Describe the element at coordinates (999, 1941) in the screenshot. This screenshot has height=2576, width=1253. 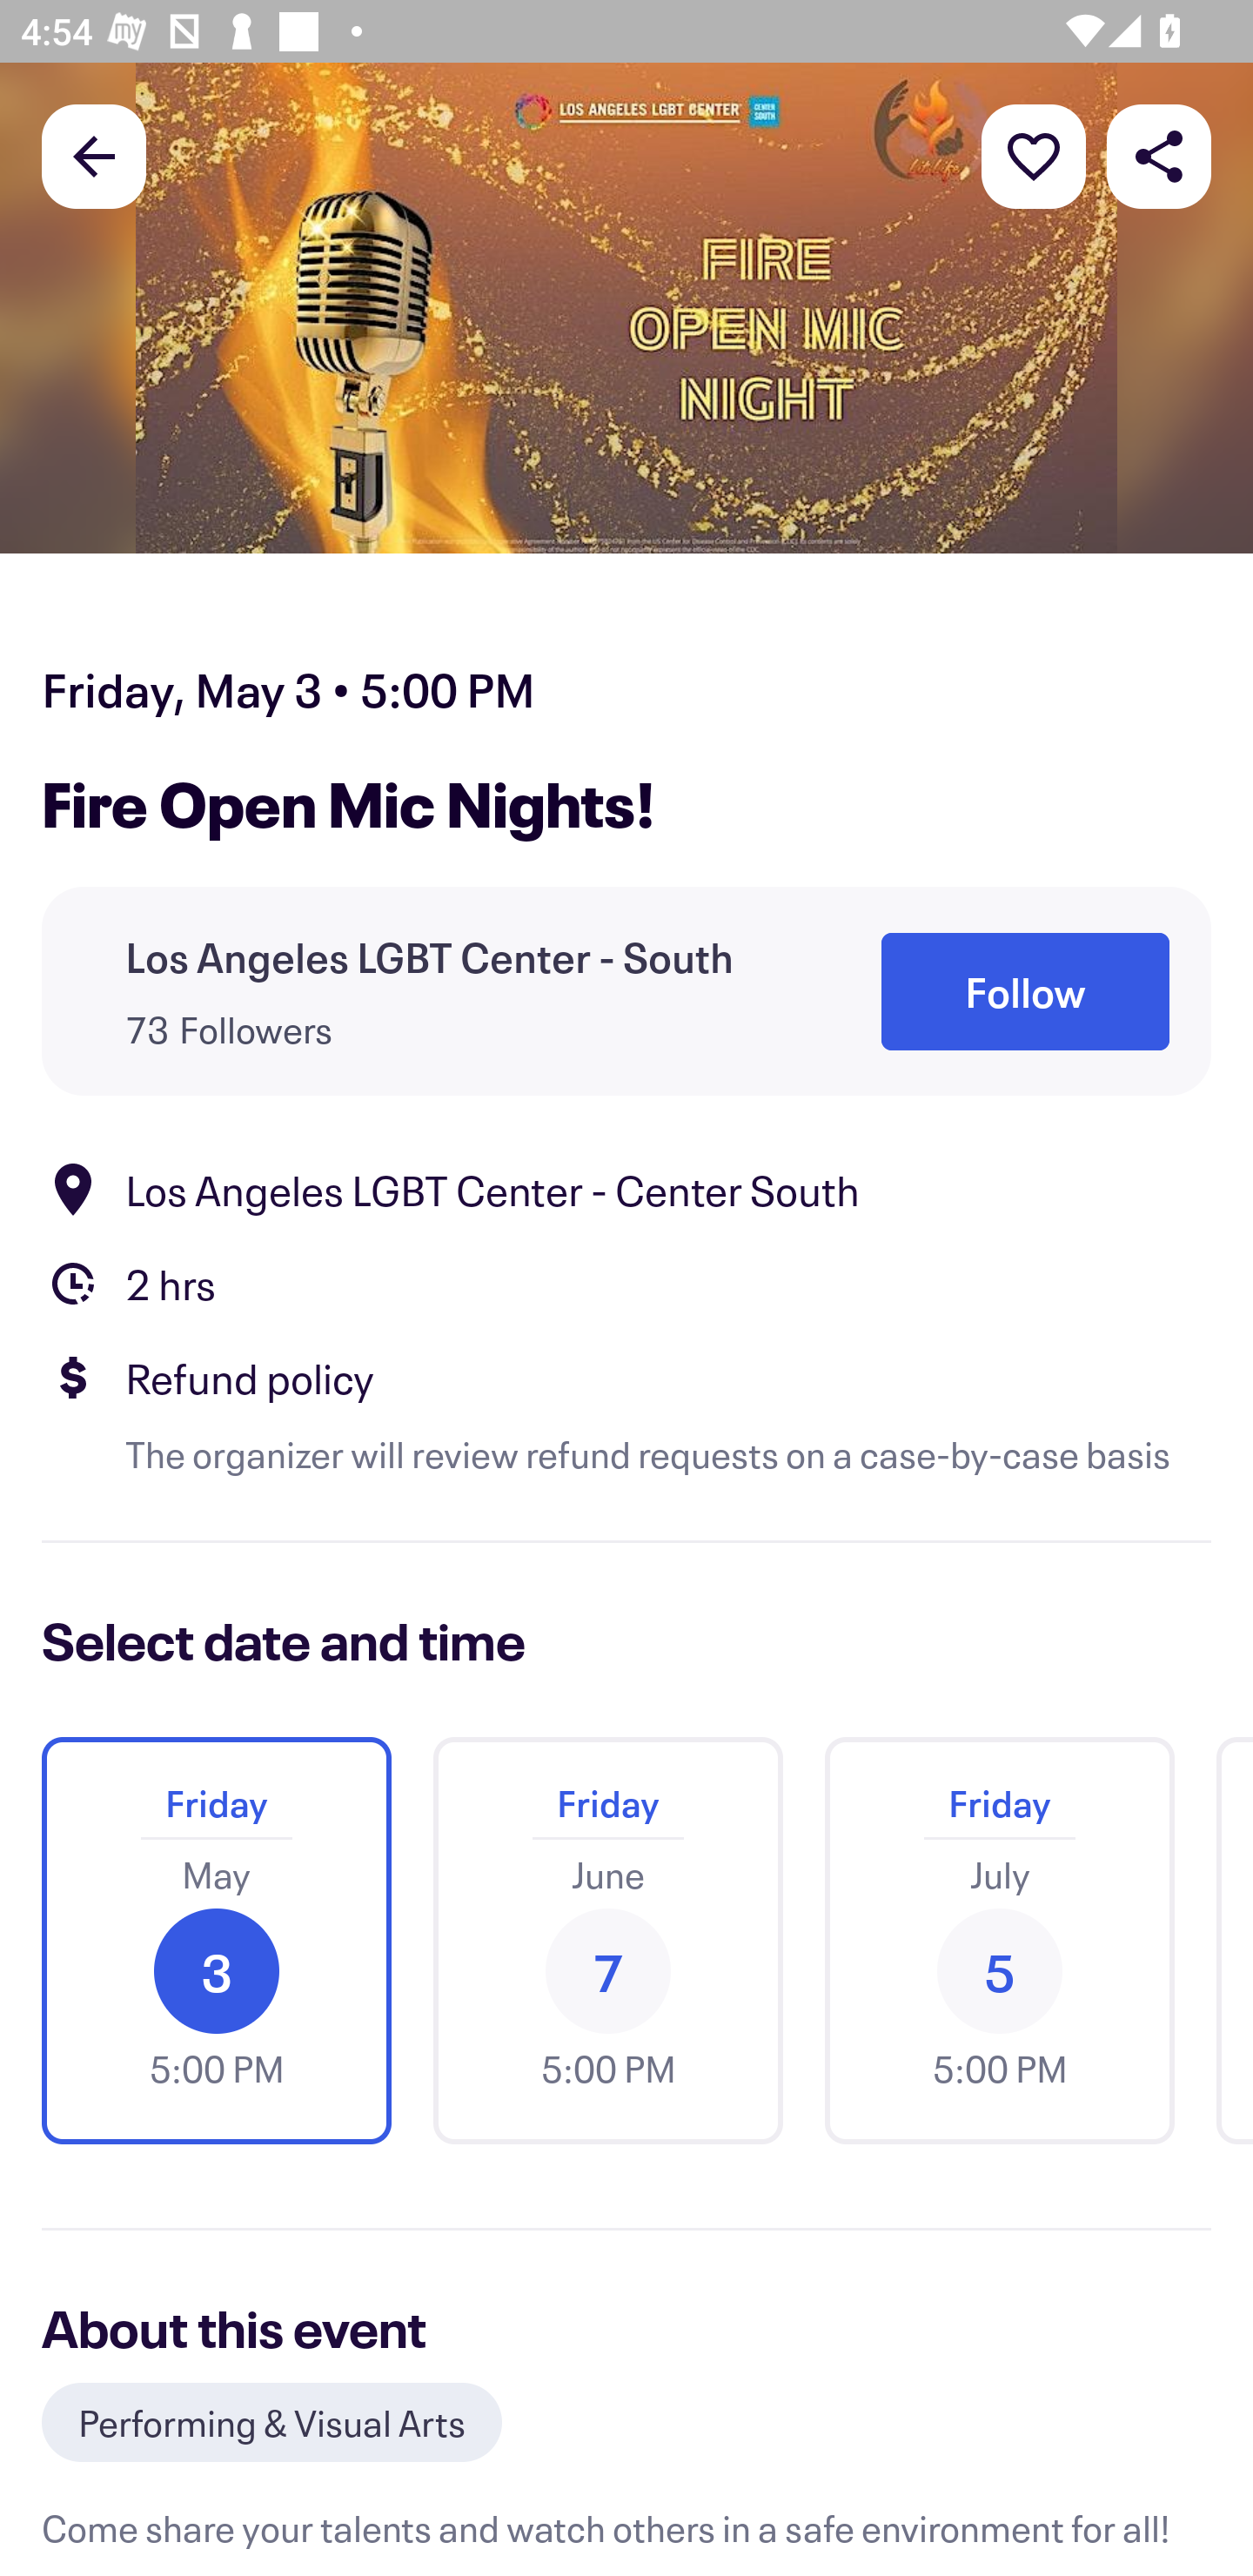
I see `Friday July 5 5:00 PM` at that location.